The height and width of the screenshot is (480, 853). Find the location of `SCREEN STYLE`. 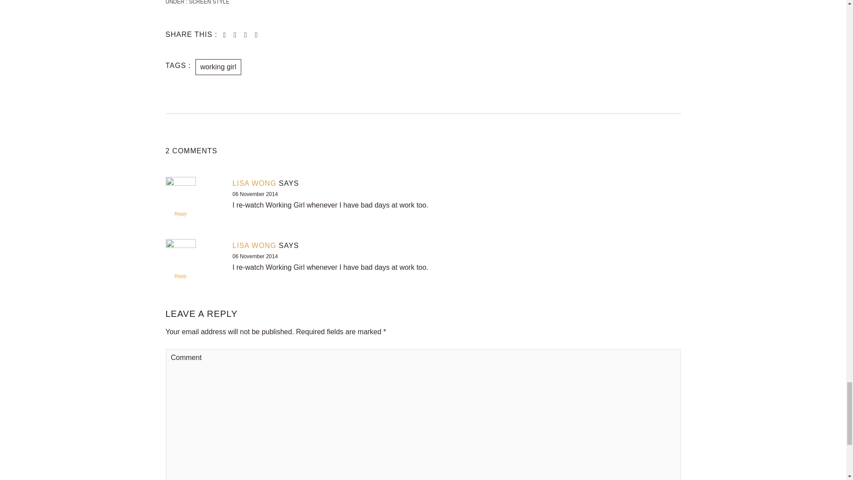

SCREEN STYLE is located at coordinates (208, 2).